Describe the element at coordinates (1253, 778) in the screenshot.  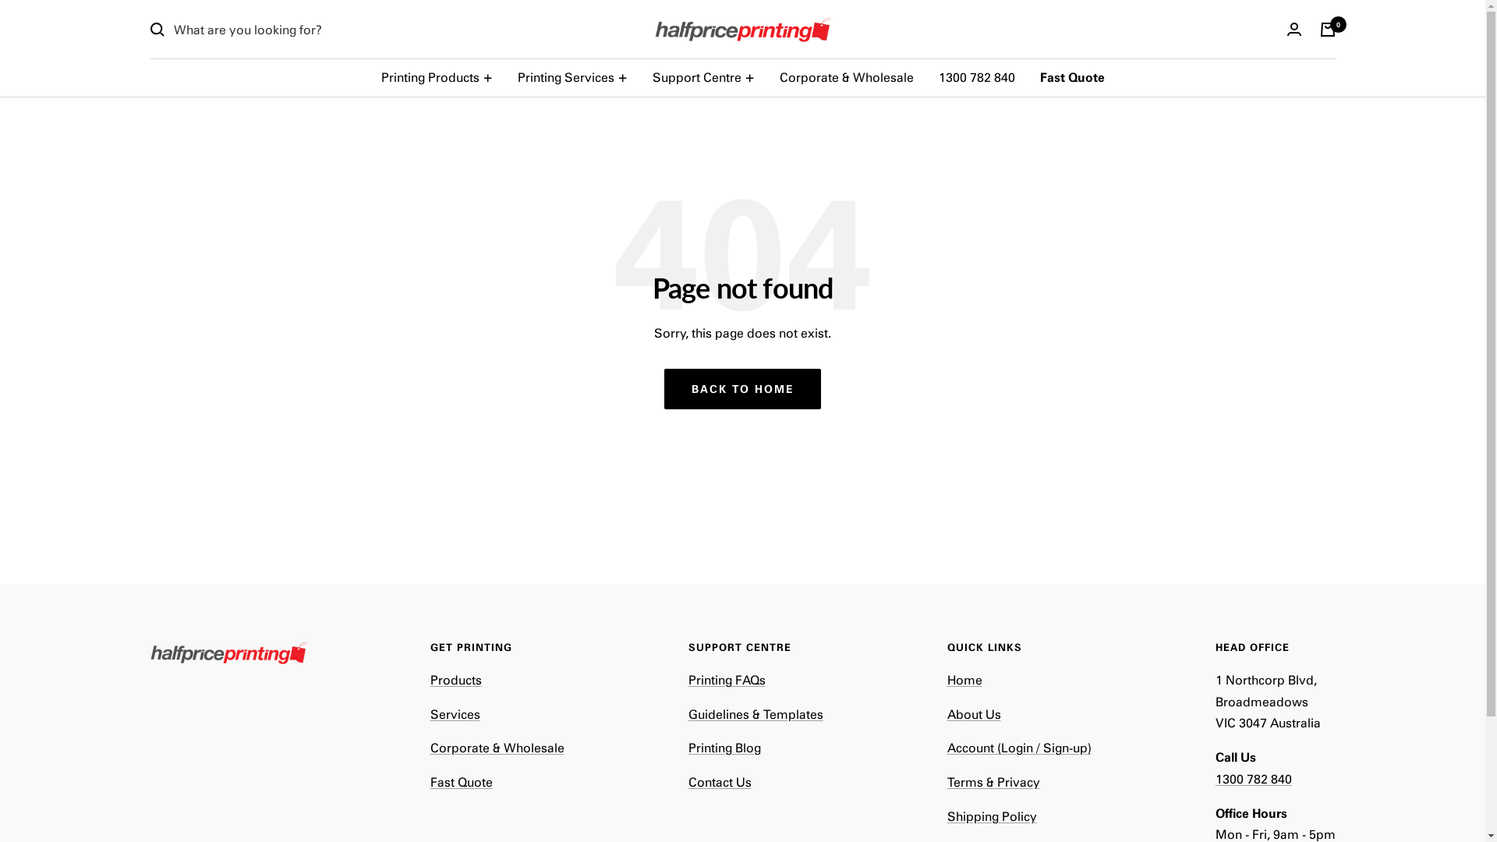
I see `1300 782 840` at that location.